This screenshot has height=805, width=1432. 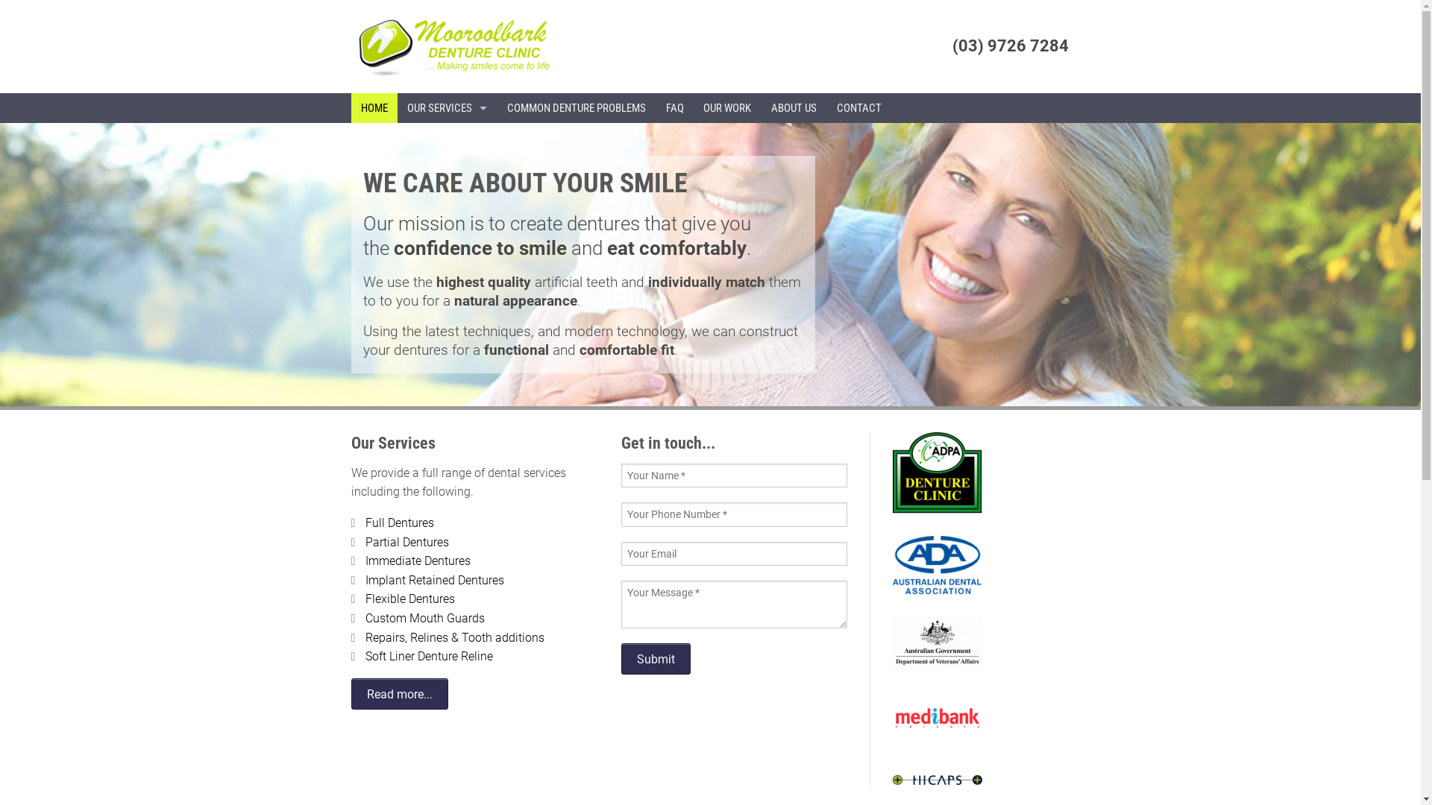 What do you see at coordinates (407, 543) in the screenshot?
I see `Partial Dentures` at bounding box center [407, 543].